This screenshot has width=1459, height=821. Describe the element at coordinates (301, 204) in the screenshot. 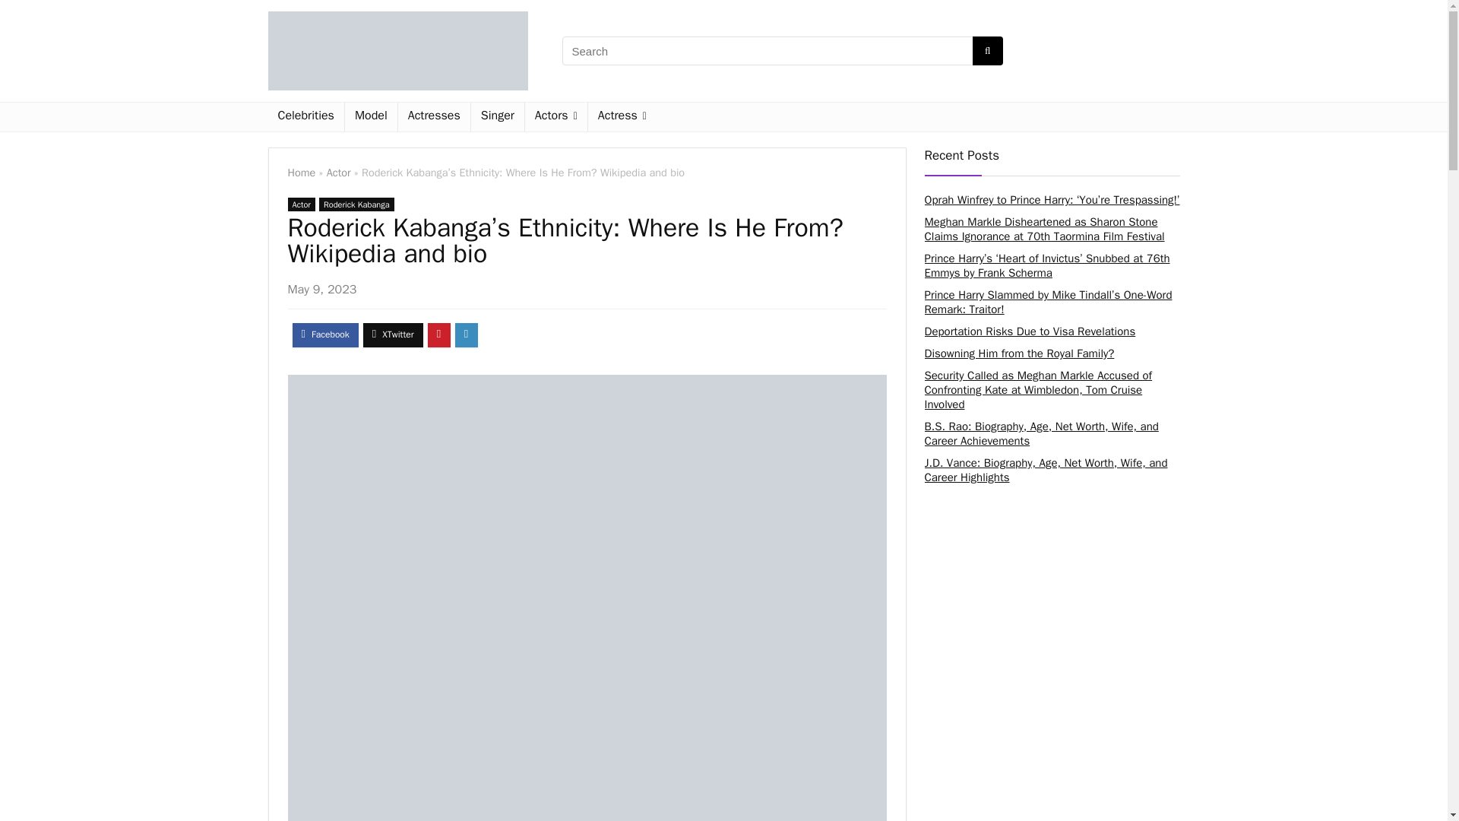

I see `View all posts in Actor` at that location.